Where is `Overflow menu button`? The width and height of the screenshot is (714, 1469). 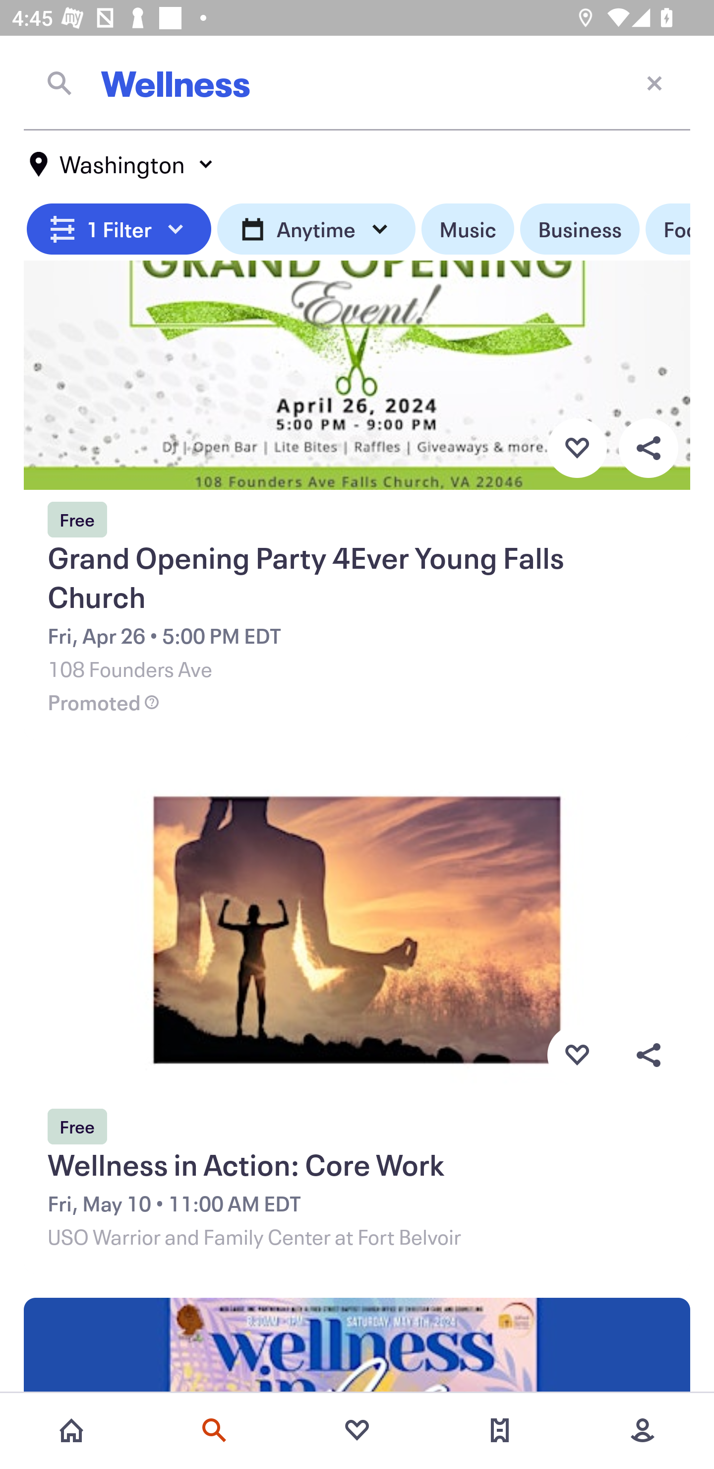 Overflow menu button is located at coordinates (648, 448).